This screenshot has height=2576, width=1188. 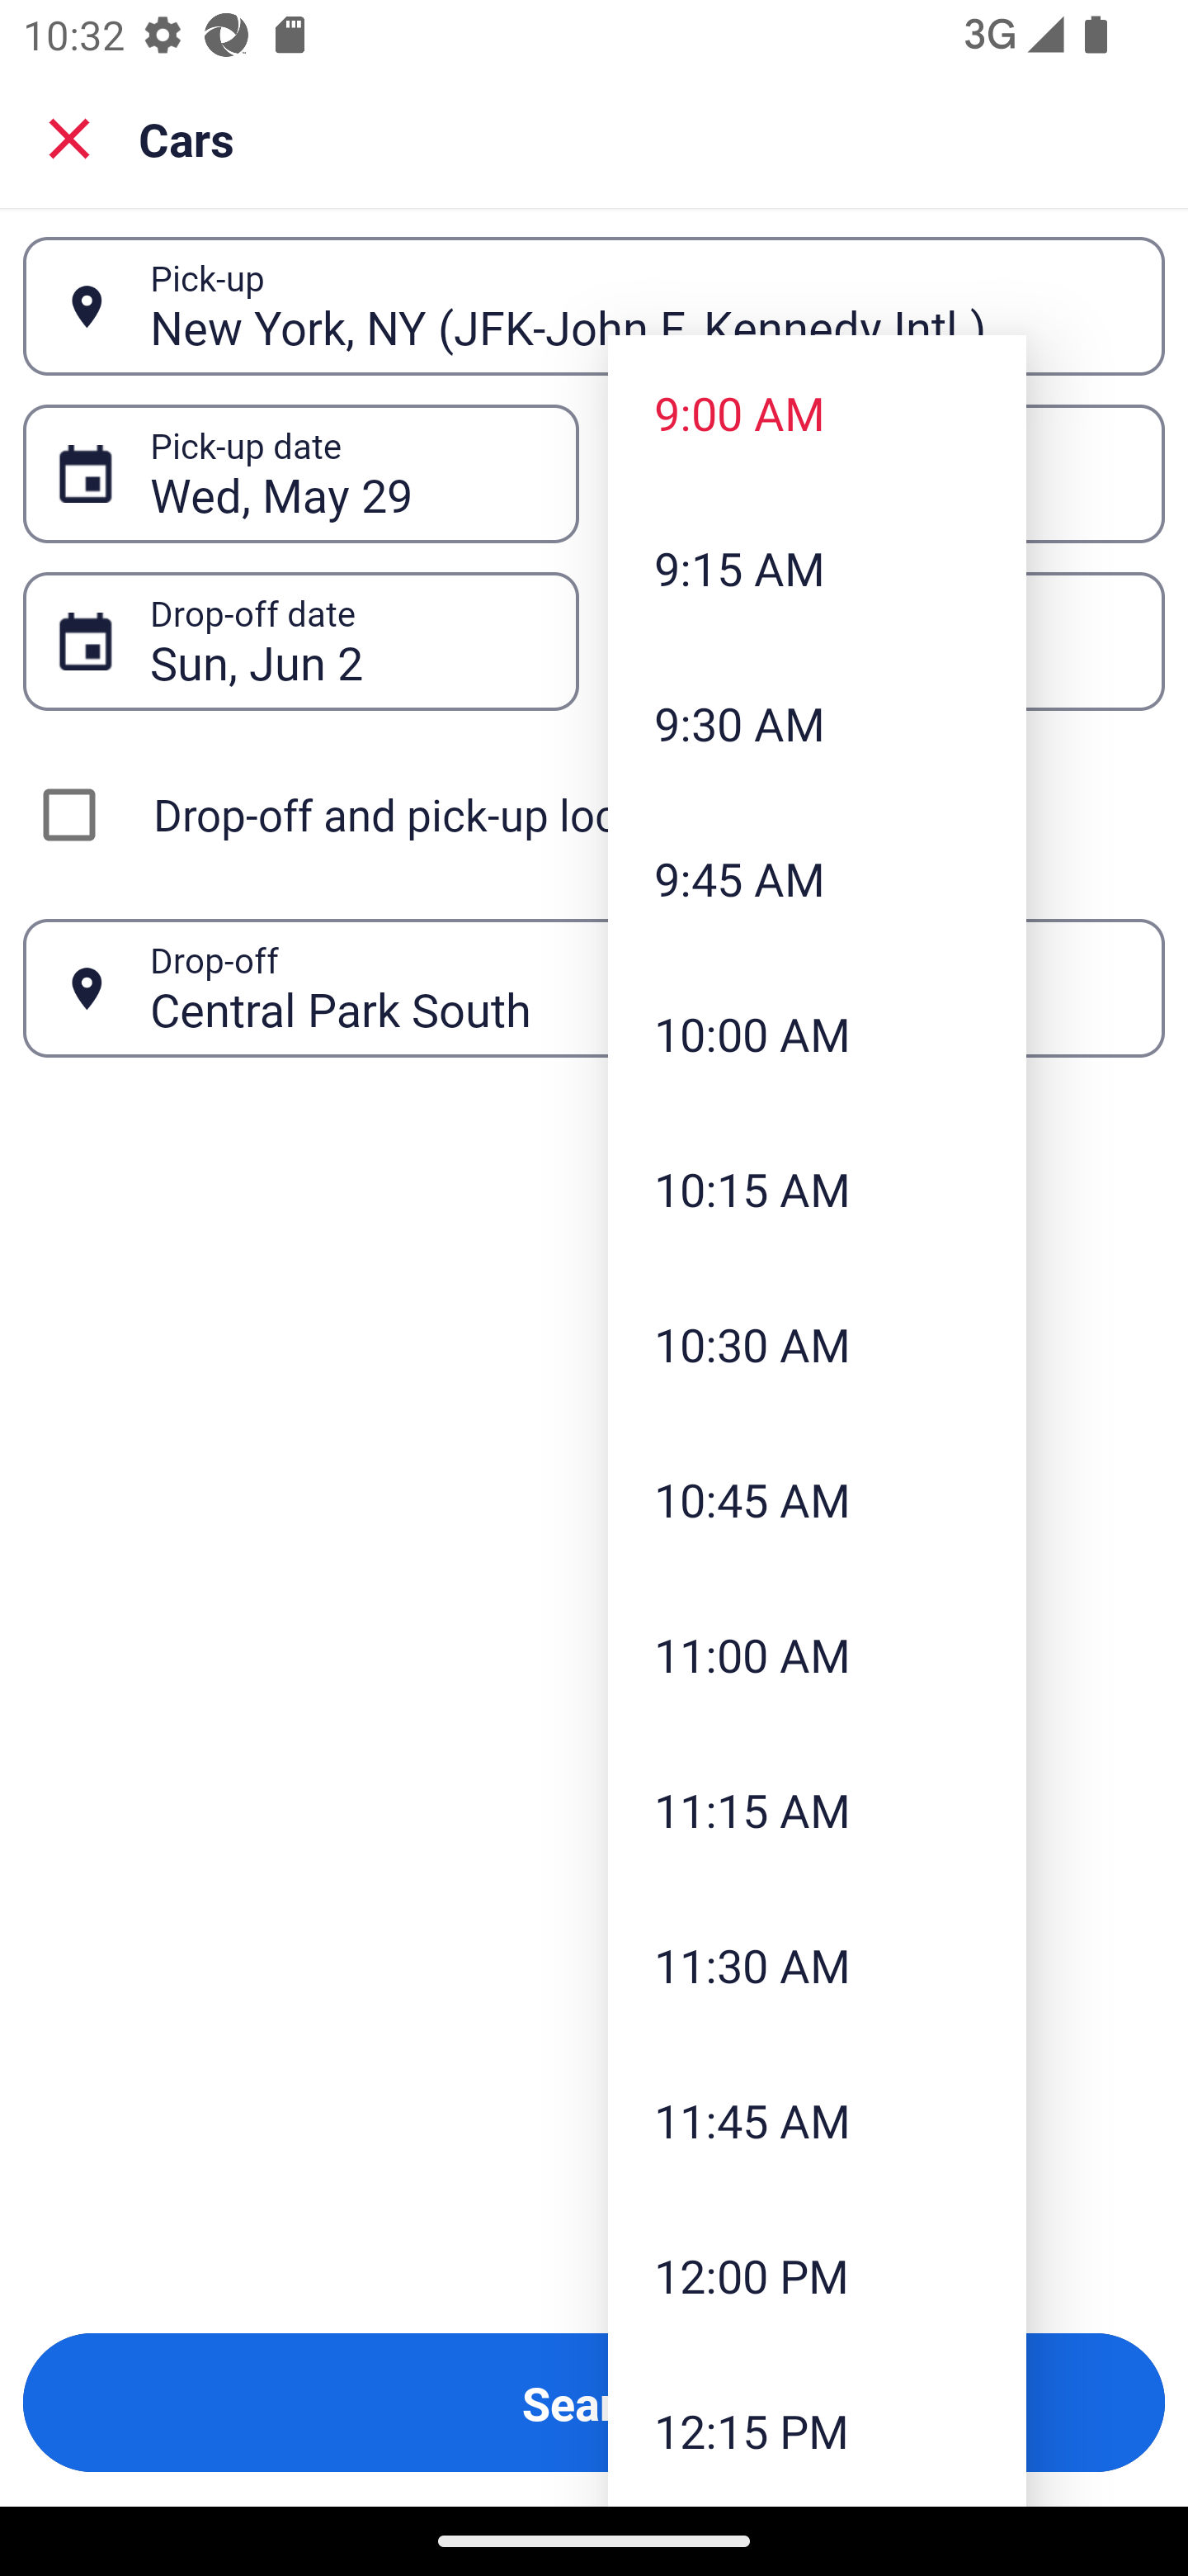 What do you see at coordinates (817, 2120) in the screenshot?
I see `11:45 AM` at bounding box center [817, 2120].